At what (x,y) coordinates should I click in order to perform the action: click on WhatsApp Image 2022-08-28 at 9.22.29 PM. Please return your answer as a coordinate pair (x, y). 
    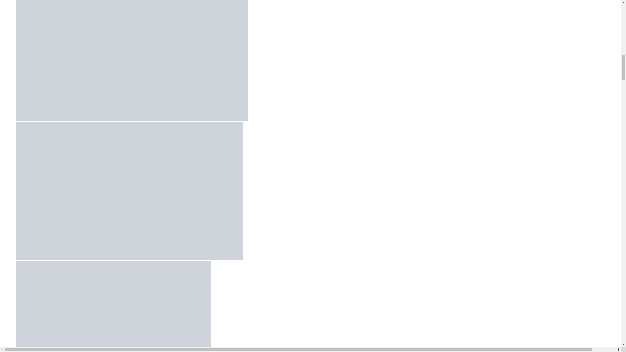
    Looking at the image, I should click on (113, 306).